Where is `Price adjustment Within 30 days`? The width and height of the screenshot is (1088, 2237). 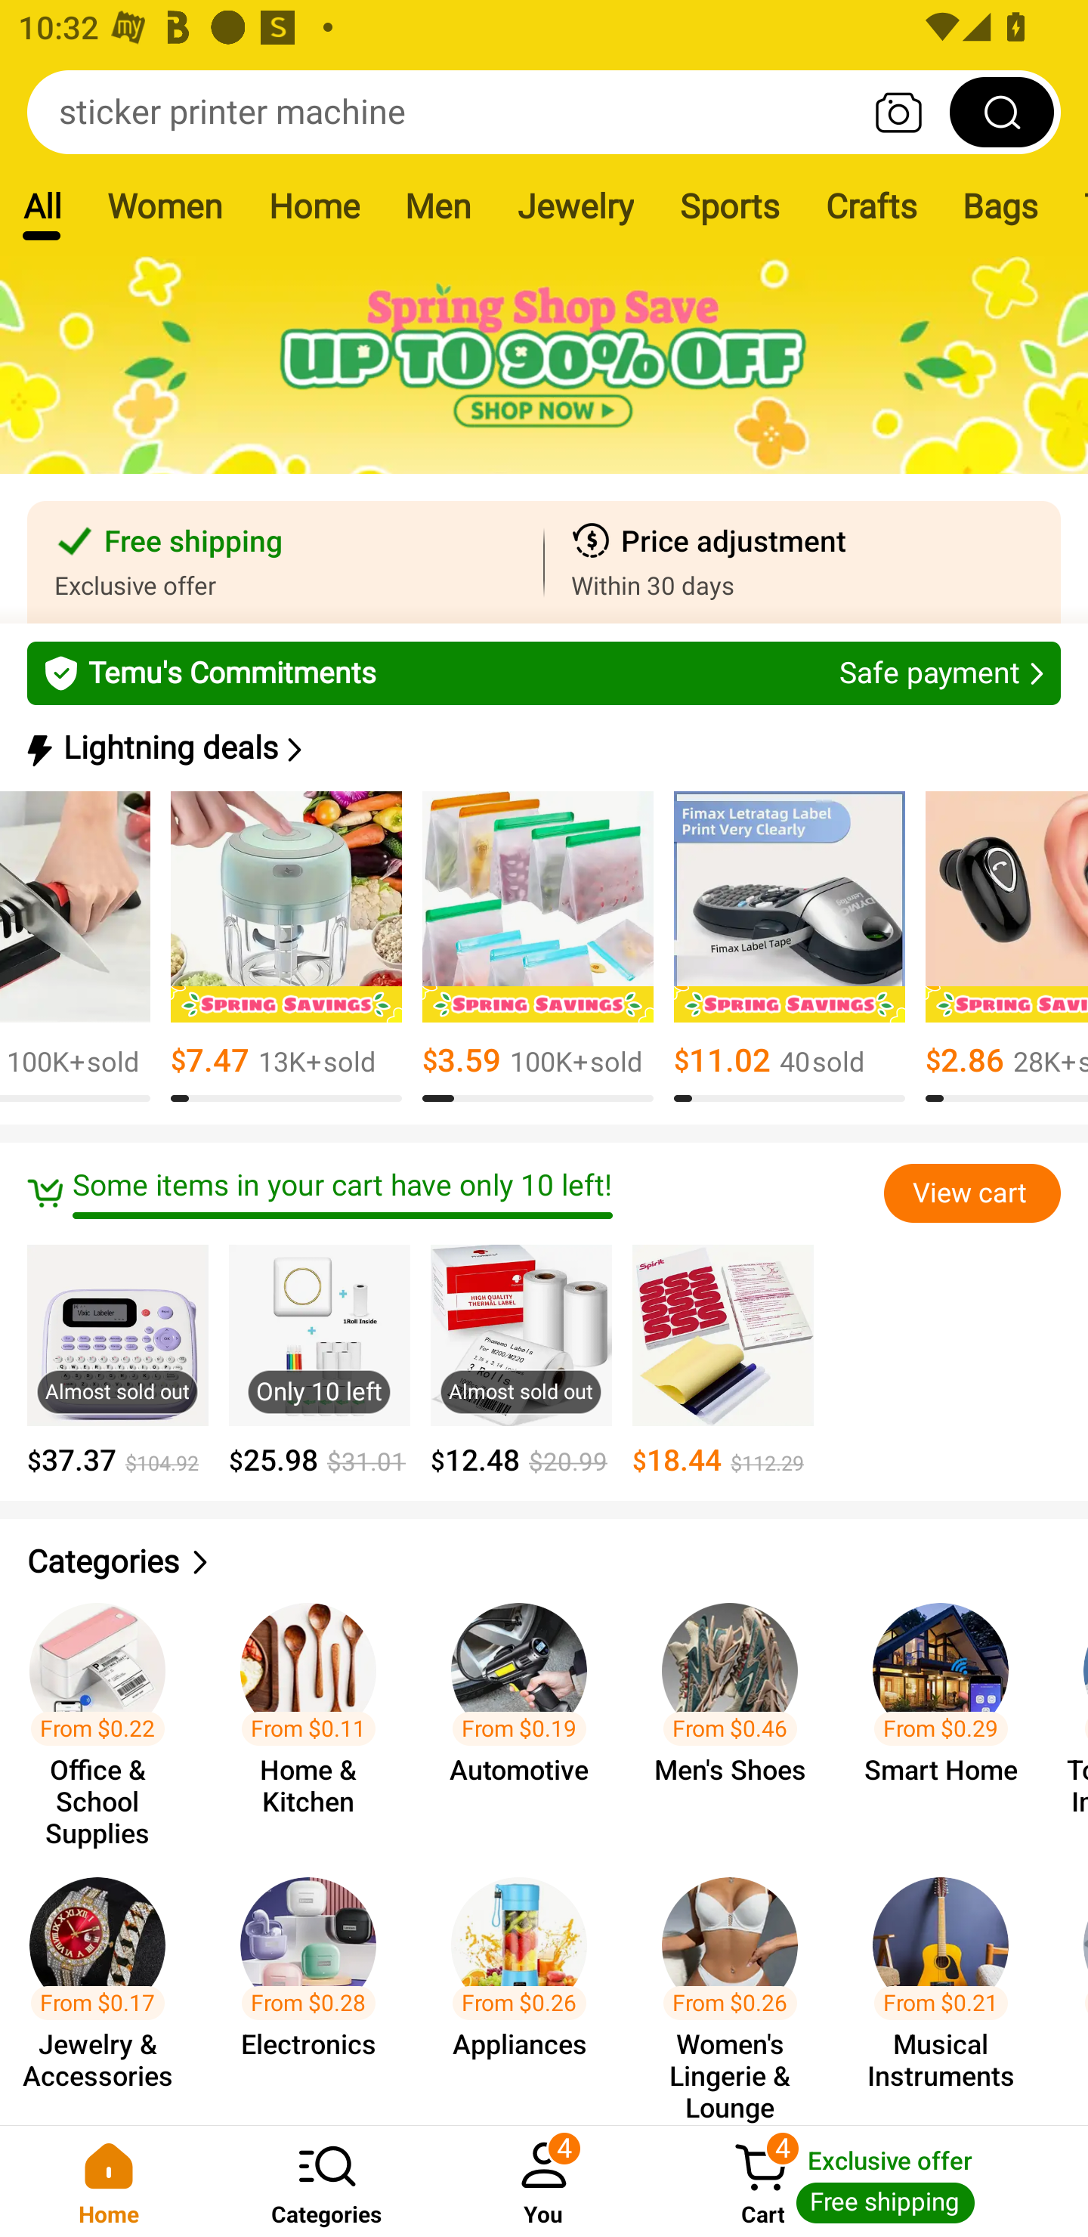 Price adjustment Within 30 days is located at coordinates (802, 562).